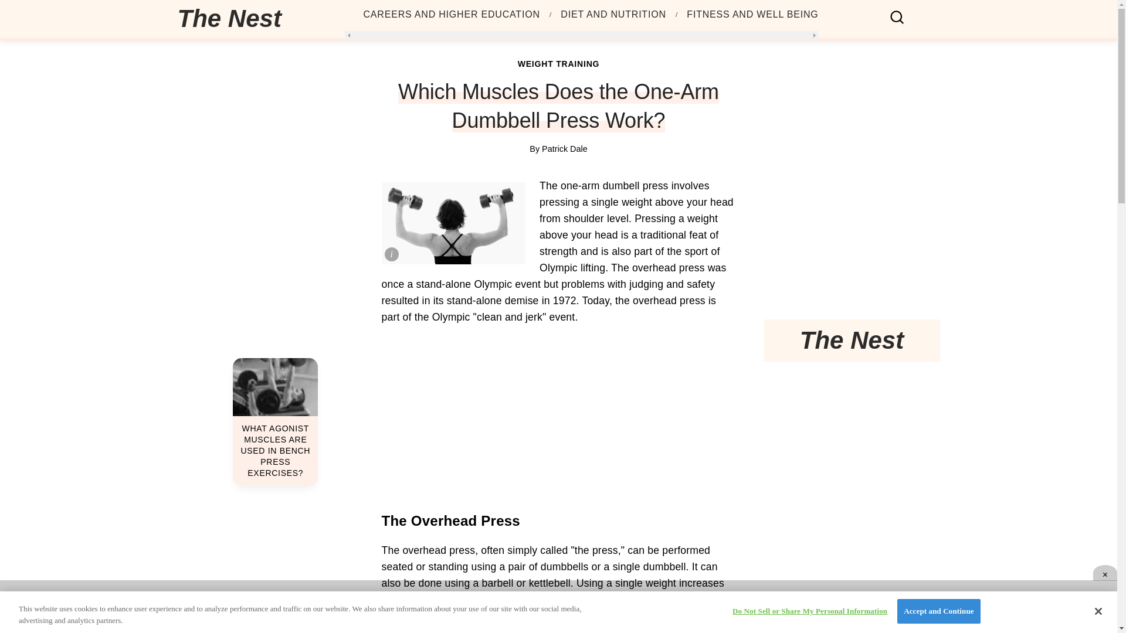 This screenshot has height=633, width=1126. What do you see at coordinates (613, 15) in the screenshot?
I see `DIET AND NUTRITION` at bounding box center [613, 15].